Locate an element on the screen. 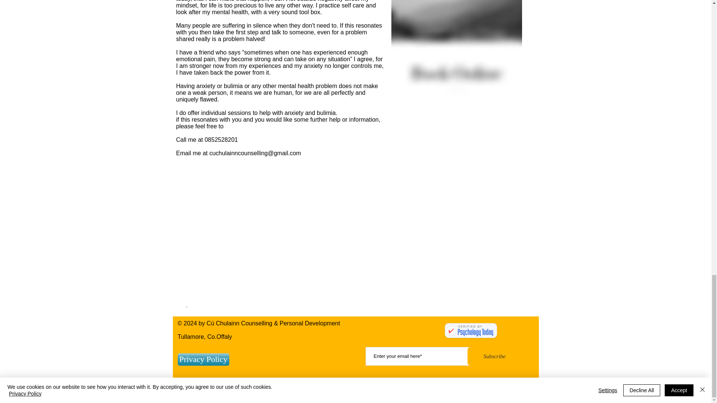 The height and width of the screenshot is (403, 717). Privacy Policy is located at coordinates (204, 359).